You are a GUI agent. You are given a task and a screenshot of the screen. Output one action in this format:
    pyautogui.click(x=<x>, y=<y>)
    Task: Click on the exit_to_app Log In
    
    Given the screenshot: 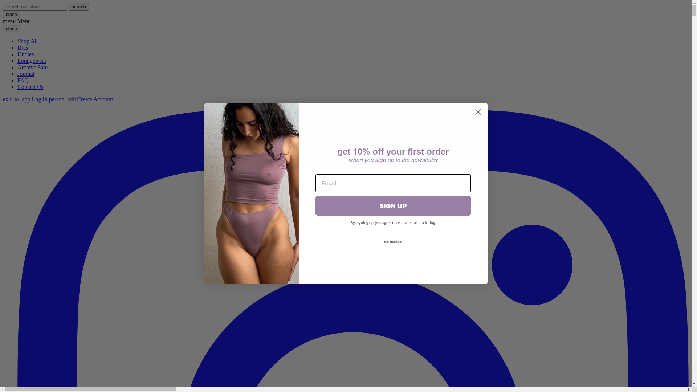 What is the action you would take?
    pyautogui.click(x=26, y=99)
    